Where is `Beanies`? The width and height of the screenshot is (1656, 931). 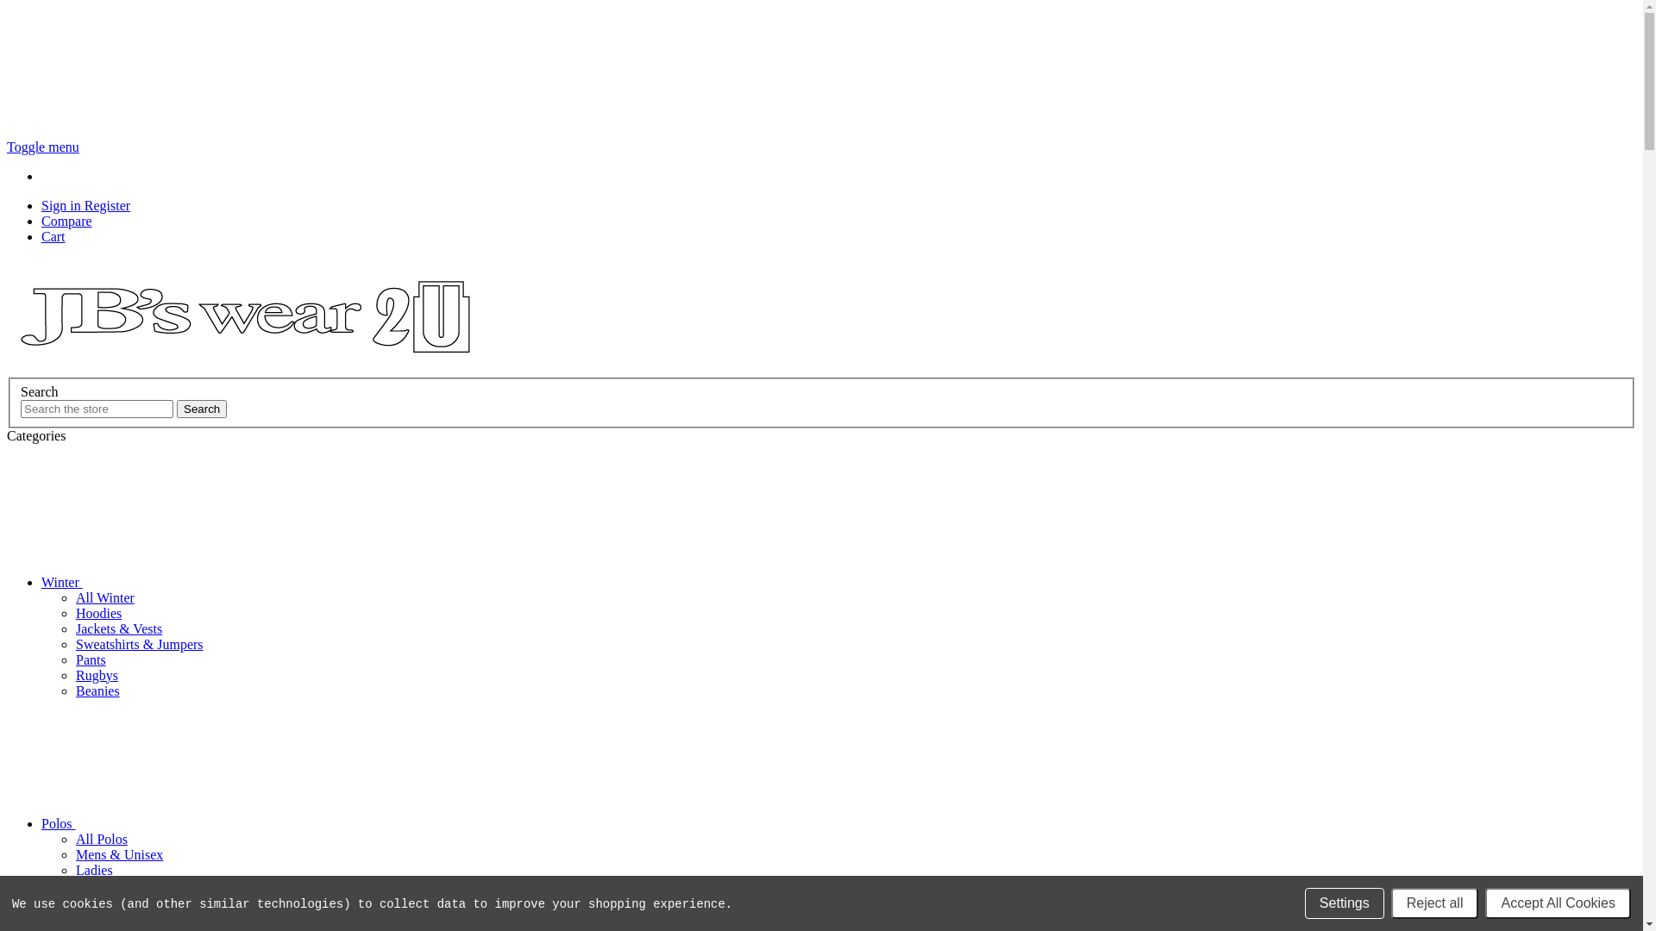 Beanies is located at coordinates (98, 691).